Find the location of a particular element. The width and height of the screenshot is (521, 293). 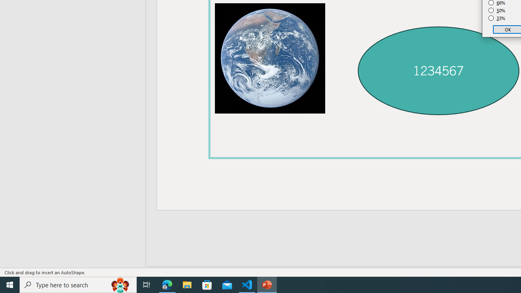

33% is located at coordinates (497, 18).